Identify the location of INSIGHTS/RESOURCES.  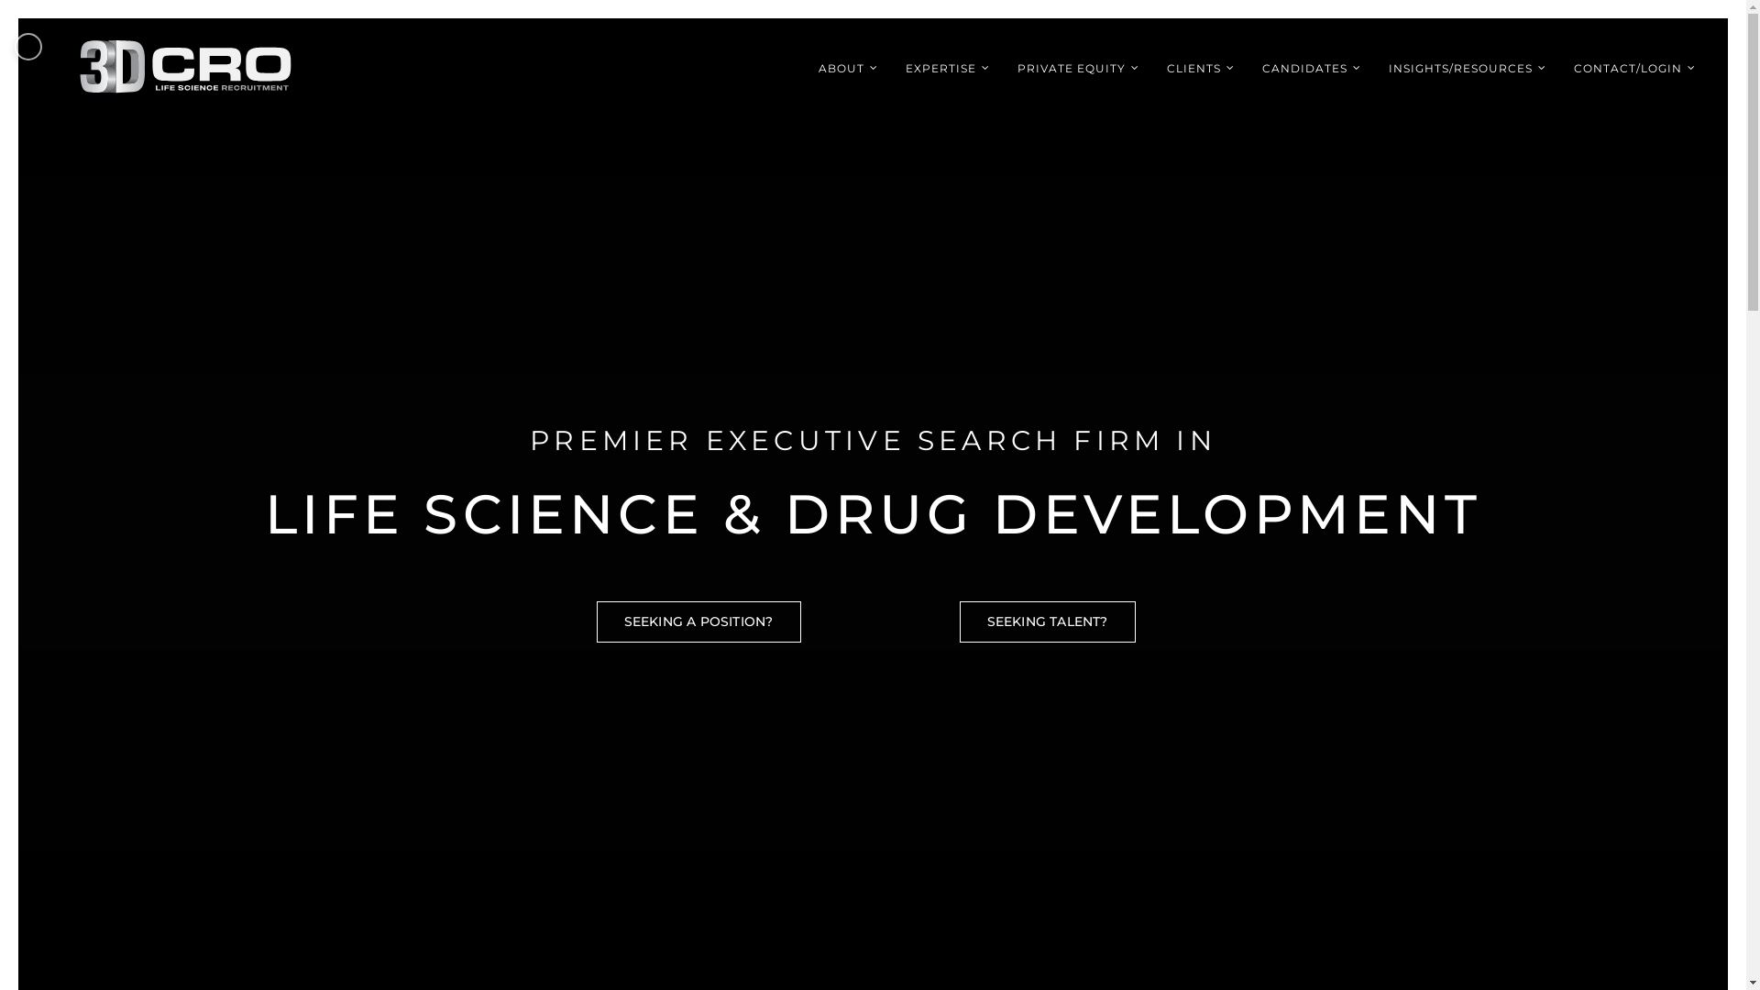
(1468, 68).